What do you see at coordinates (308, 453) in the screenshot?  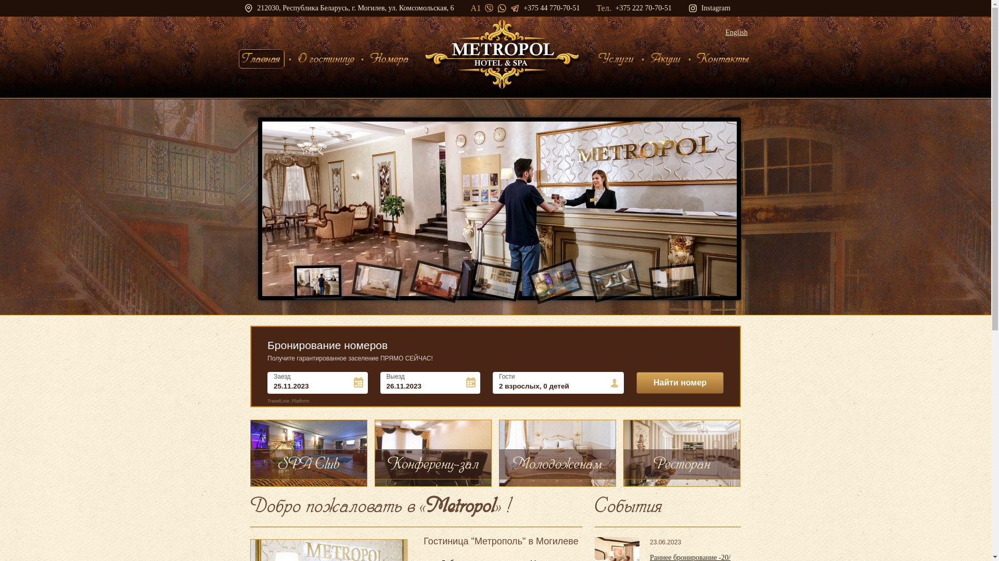 I see `SPA Club` at bounding box center [308, 453].